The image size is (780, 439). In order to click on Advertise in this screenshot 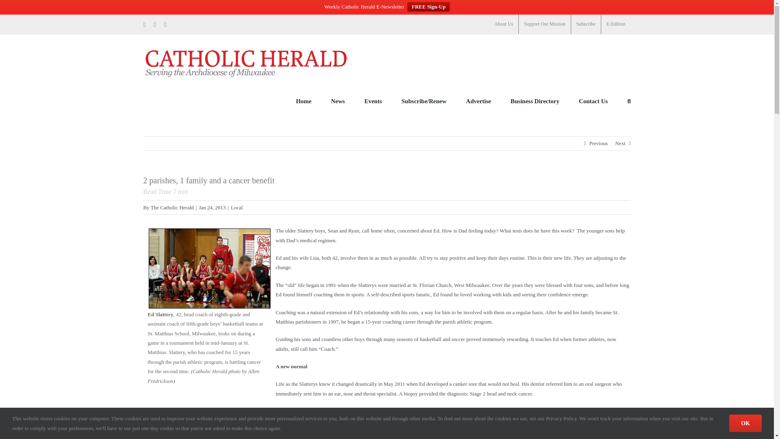, I will do `click(479, 101)`.